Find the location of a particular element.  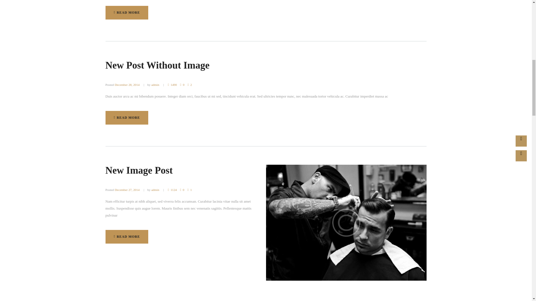

Views - 1124 is located at coordinates (127, 13).